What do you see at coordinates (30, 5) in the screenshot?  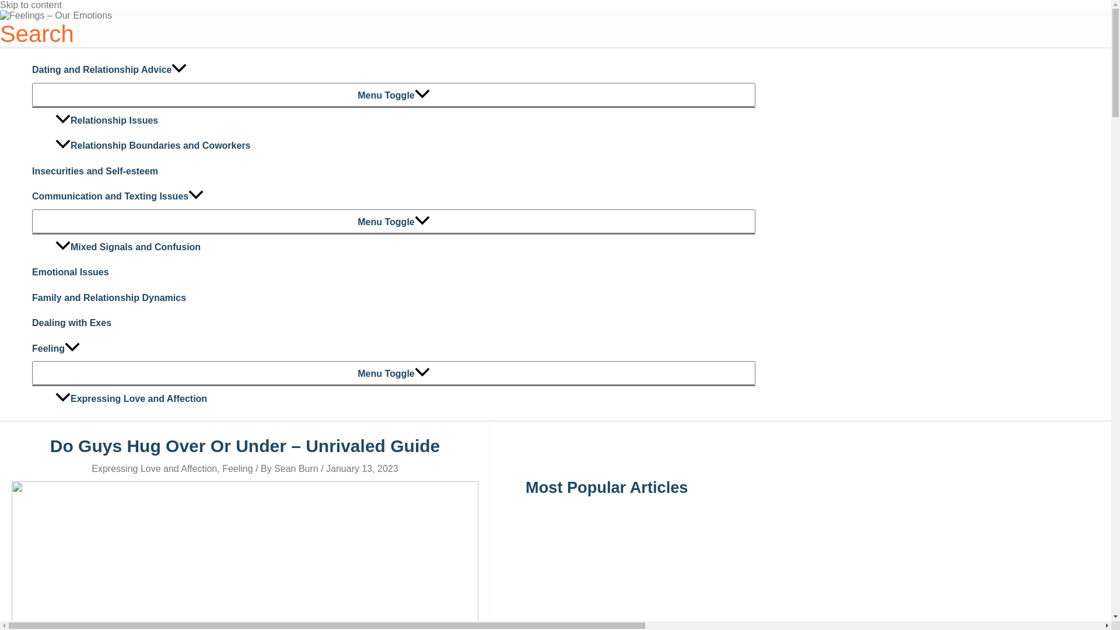 I see `Skip to content` at bounding box center [30, 5].